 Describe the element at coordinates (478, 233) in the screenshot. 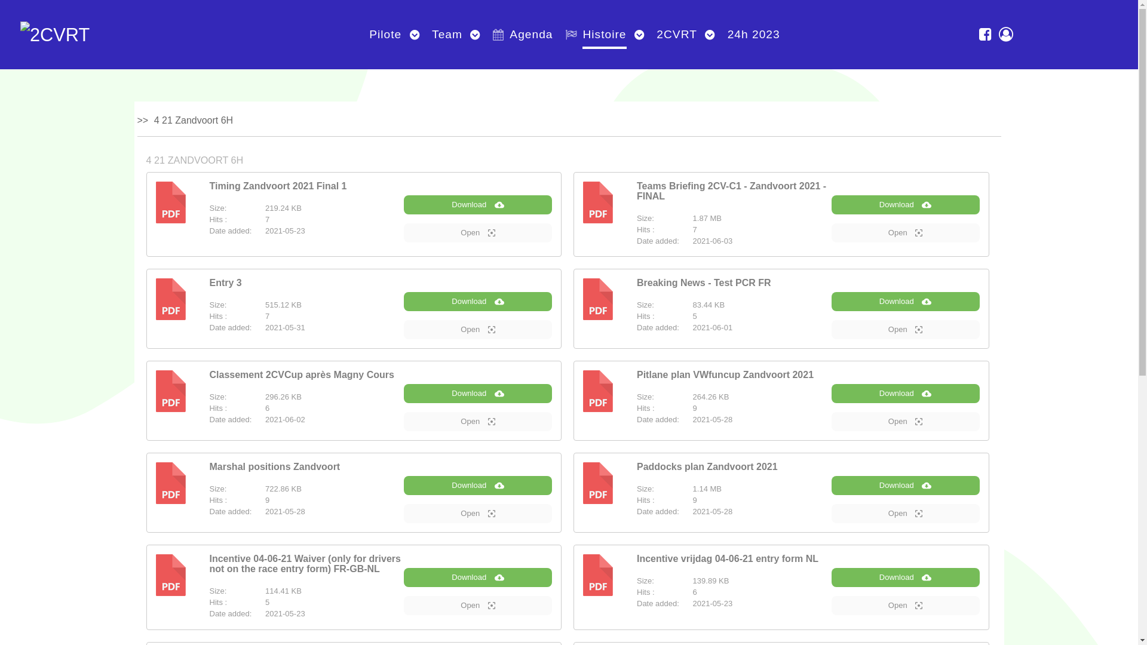

I see `Open` at that location.